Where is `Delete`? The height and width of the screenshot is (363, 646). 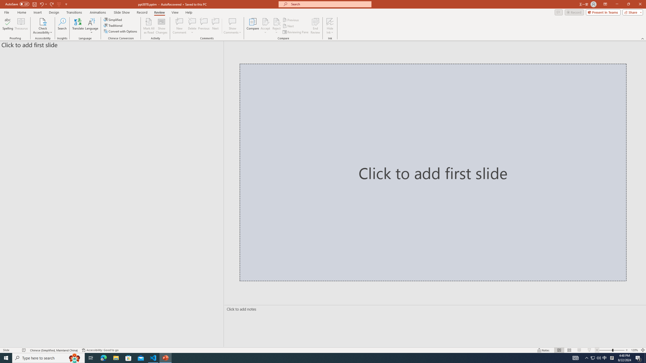
Delete is located at coordinates (192, 26).